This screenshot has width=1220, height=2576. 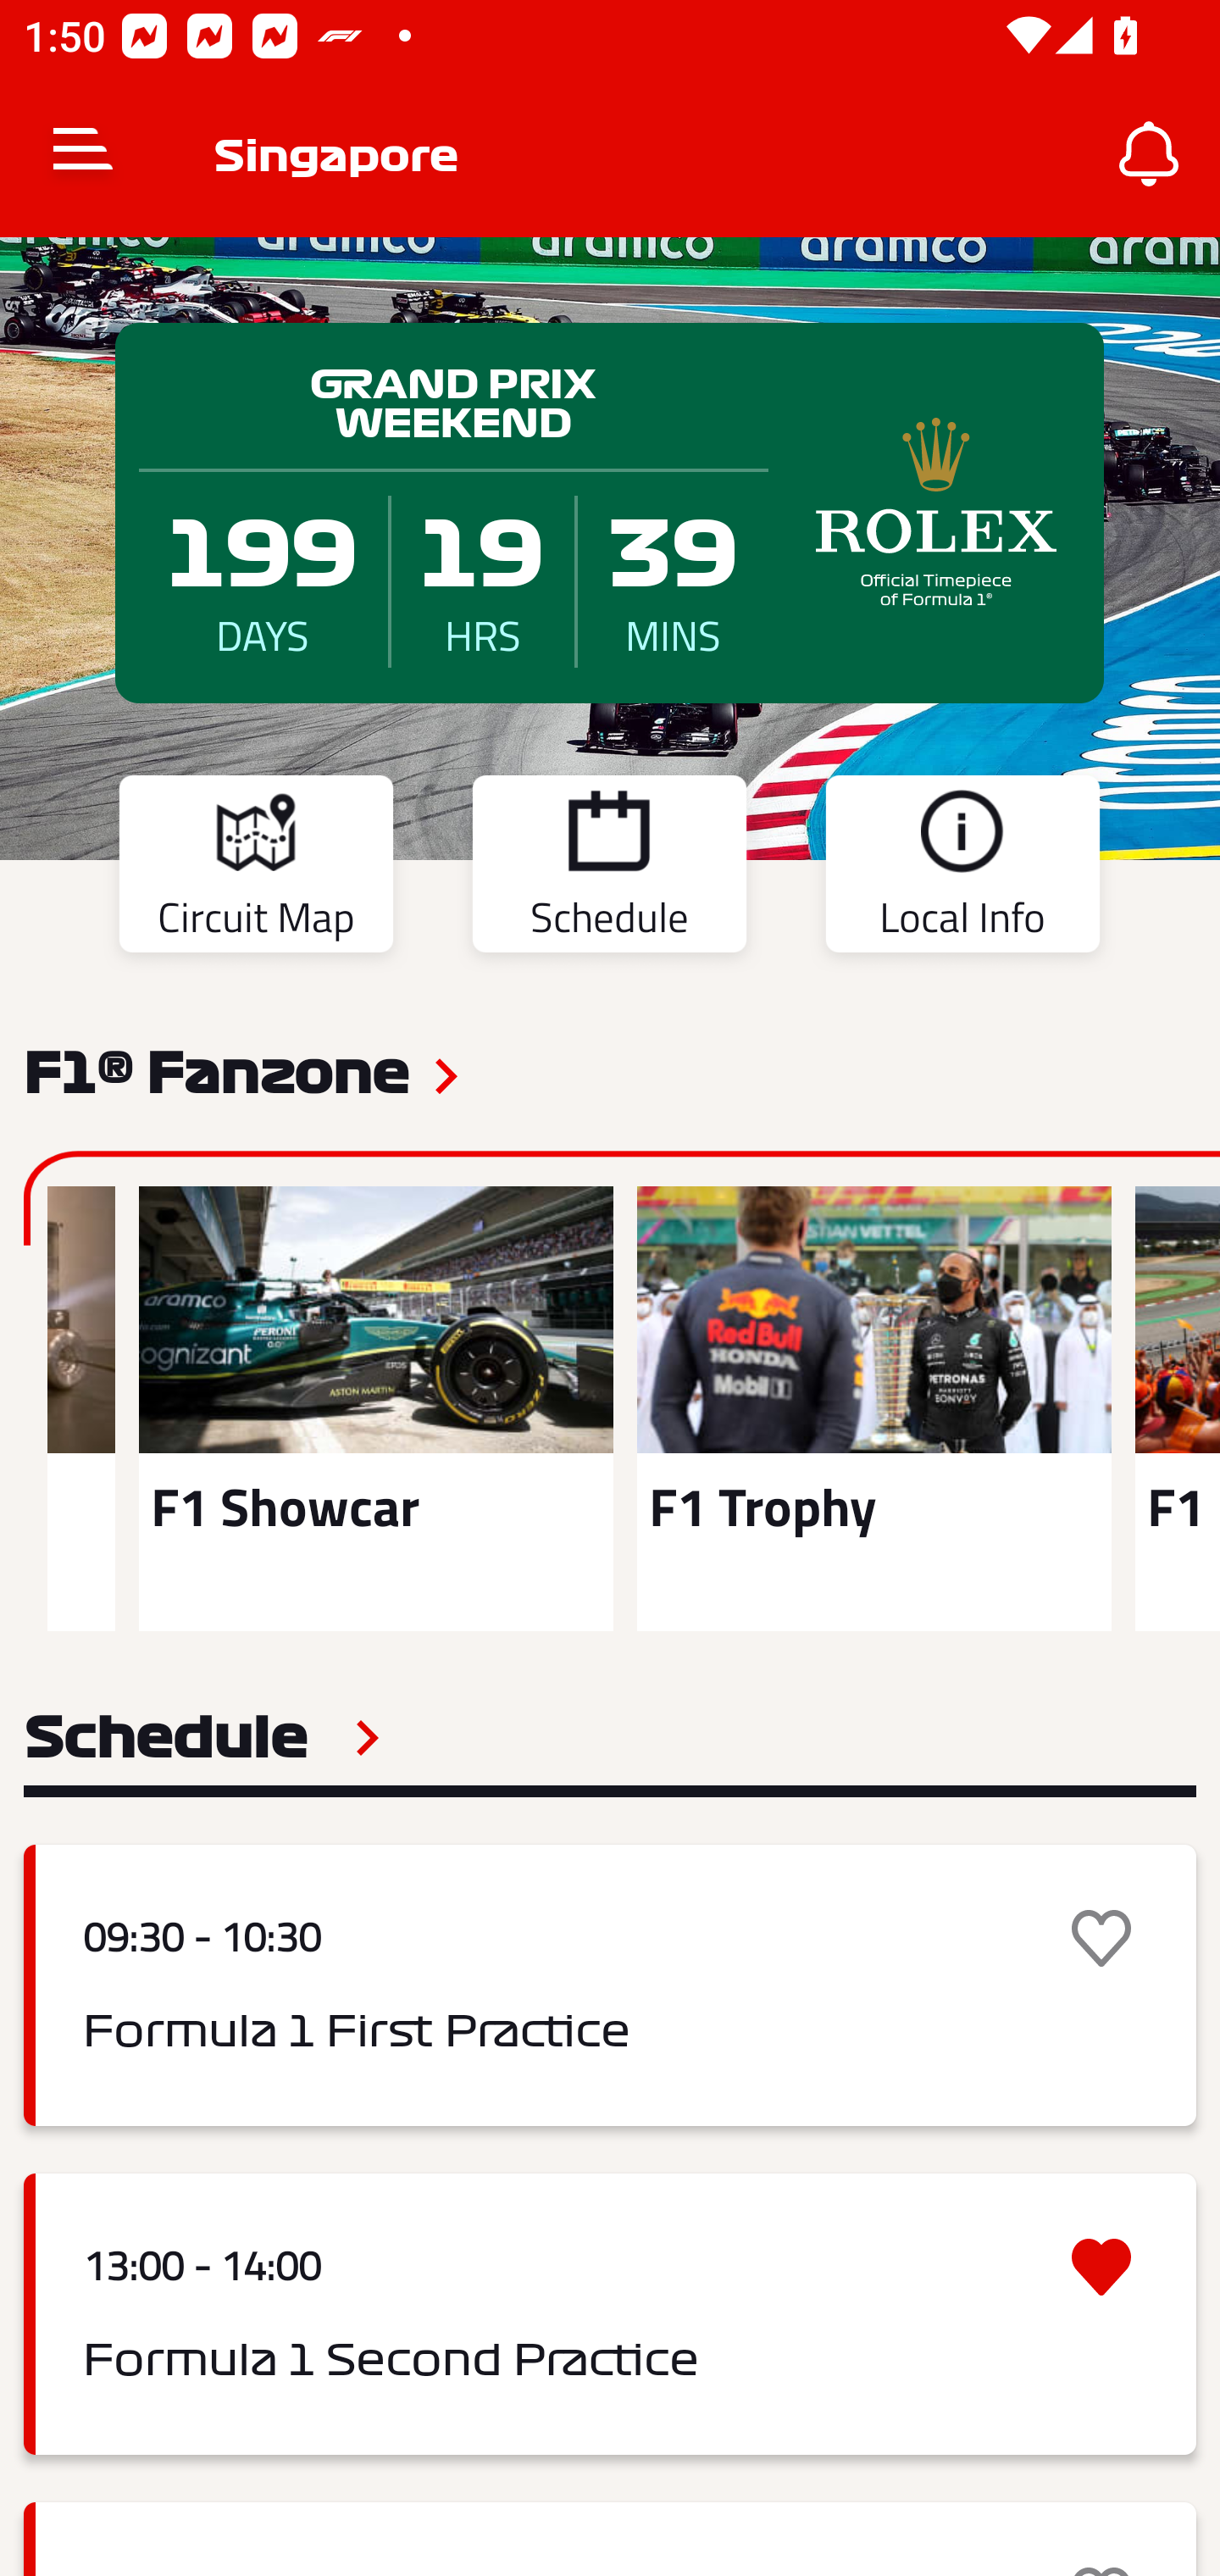 I want to click on Schedule, so click(x=202, y=1737).